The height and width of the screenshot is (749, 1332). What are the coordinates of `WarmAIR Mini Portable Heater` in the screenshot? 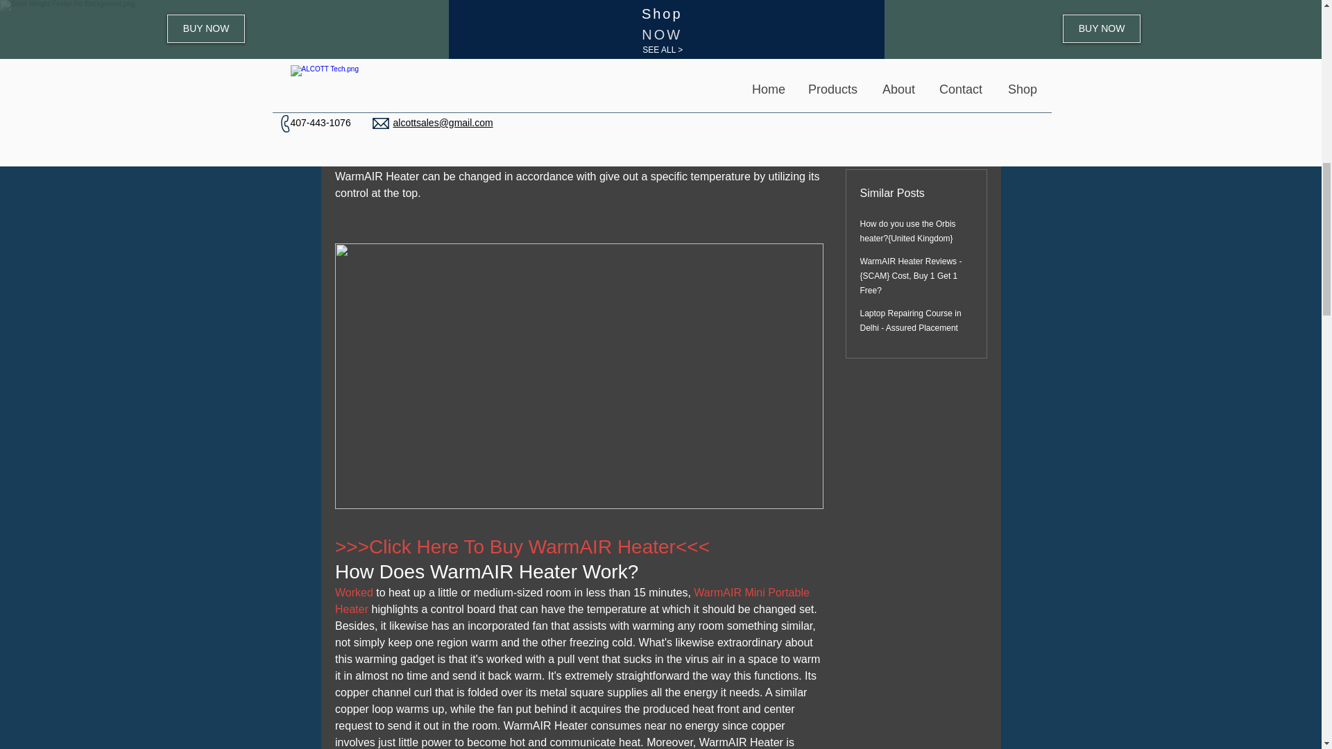 It's located at (572, 601).